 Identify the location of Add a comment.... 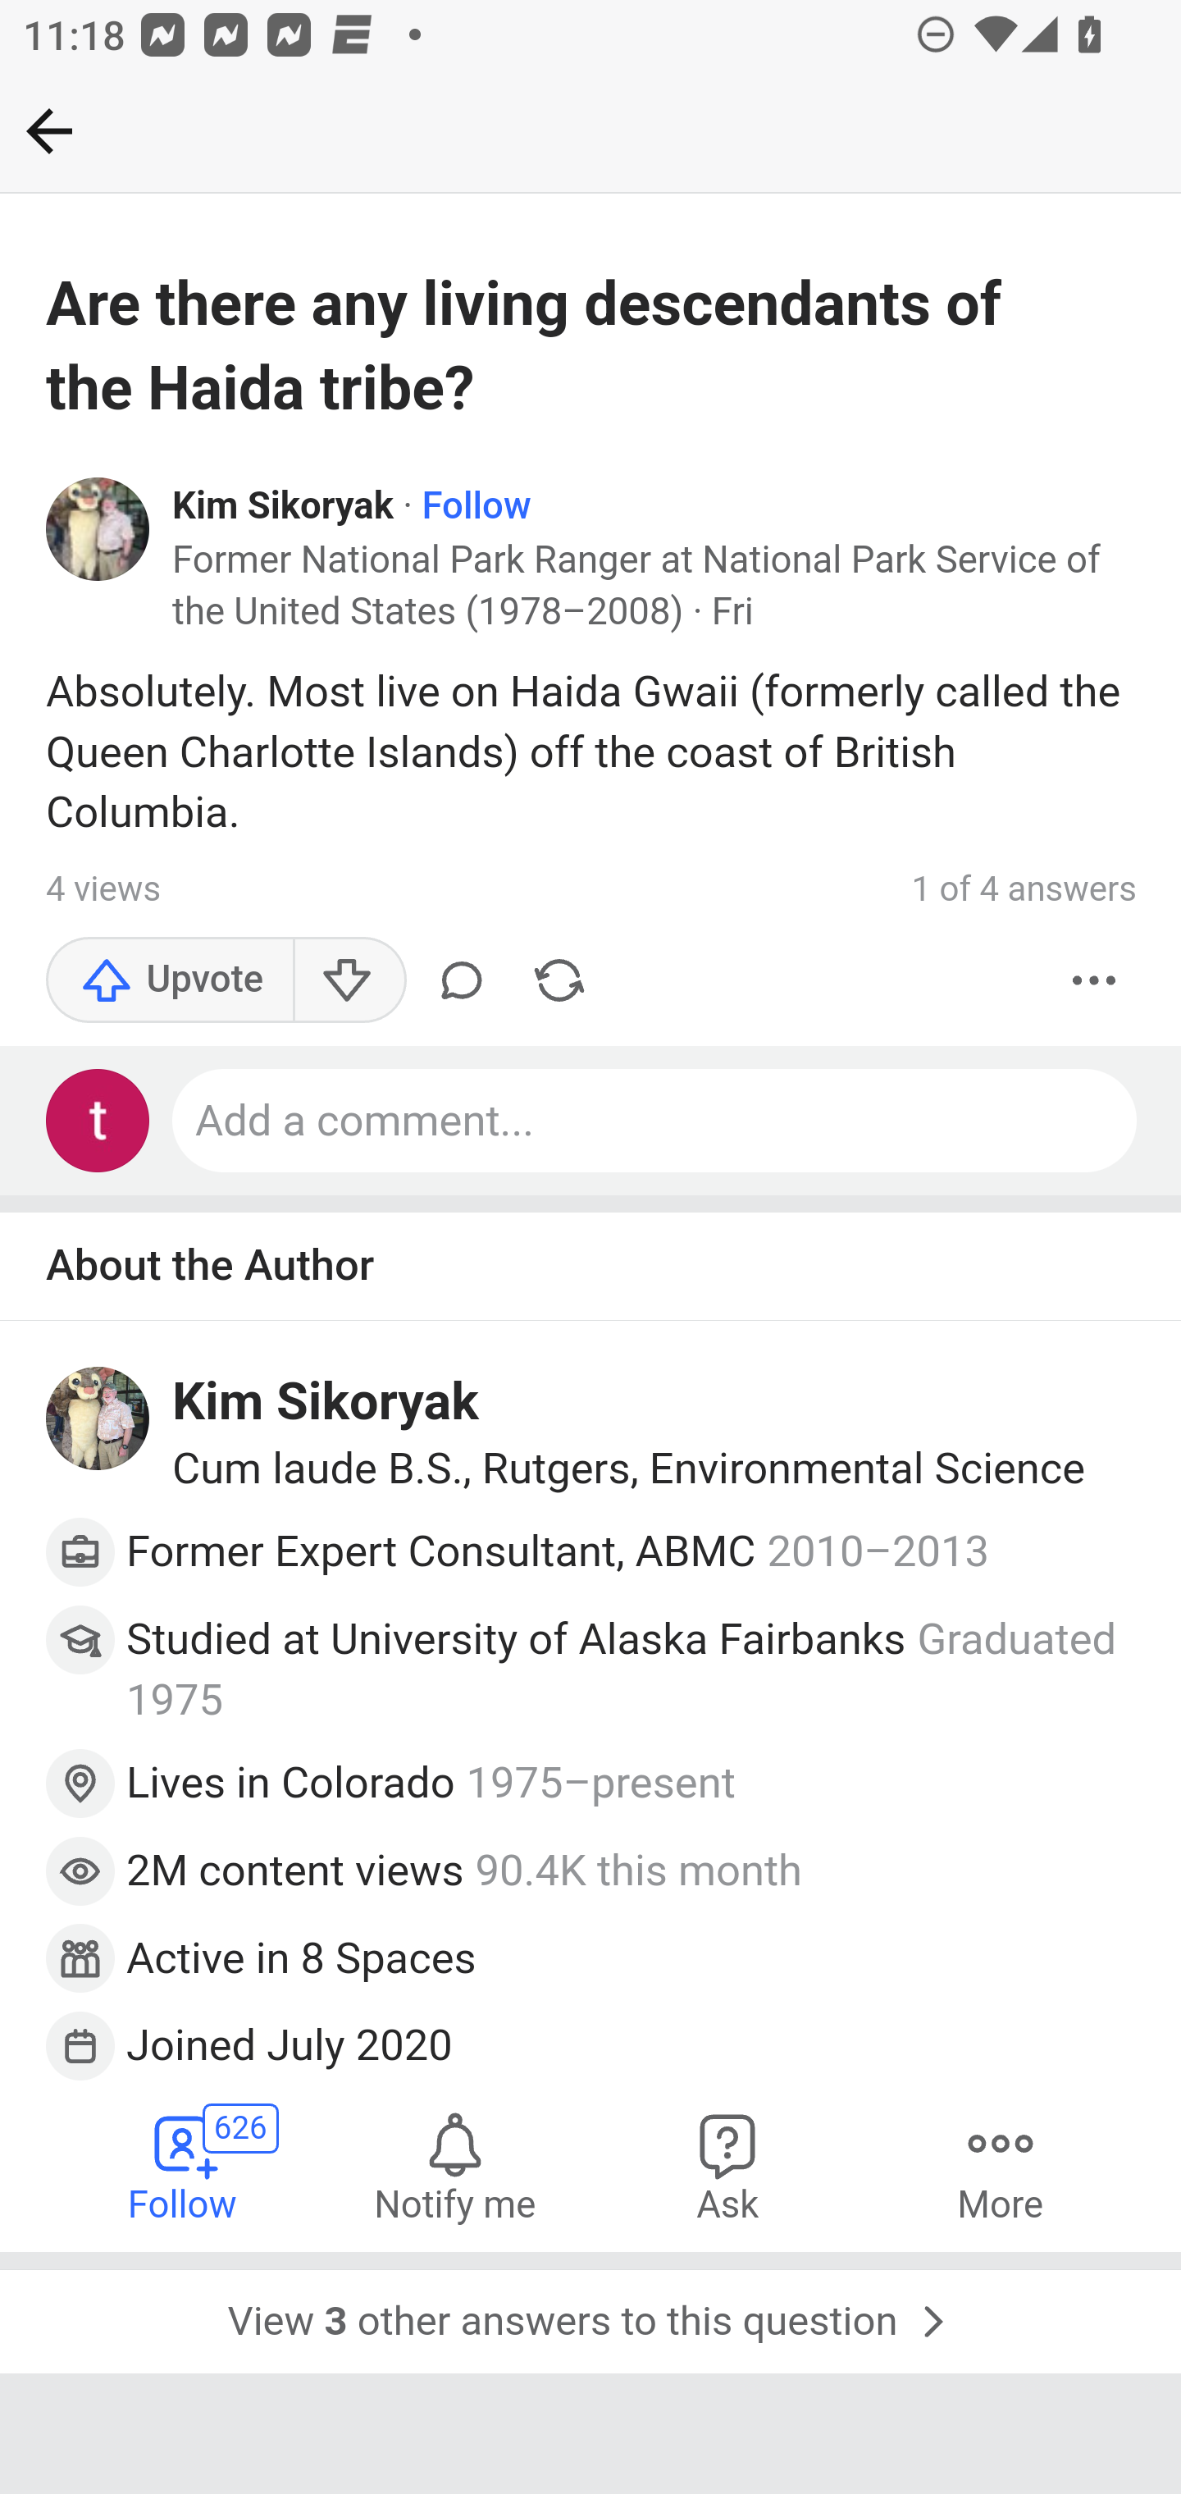
(656, 1121).